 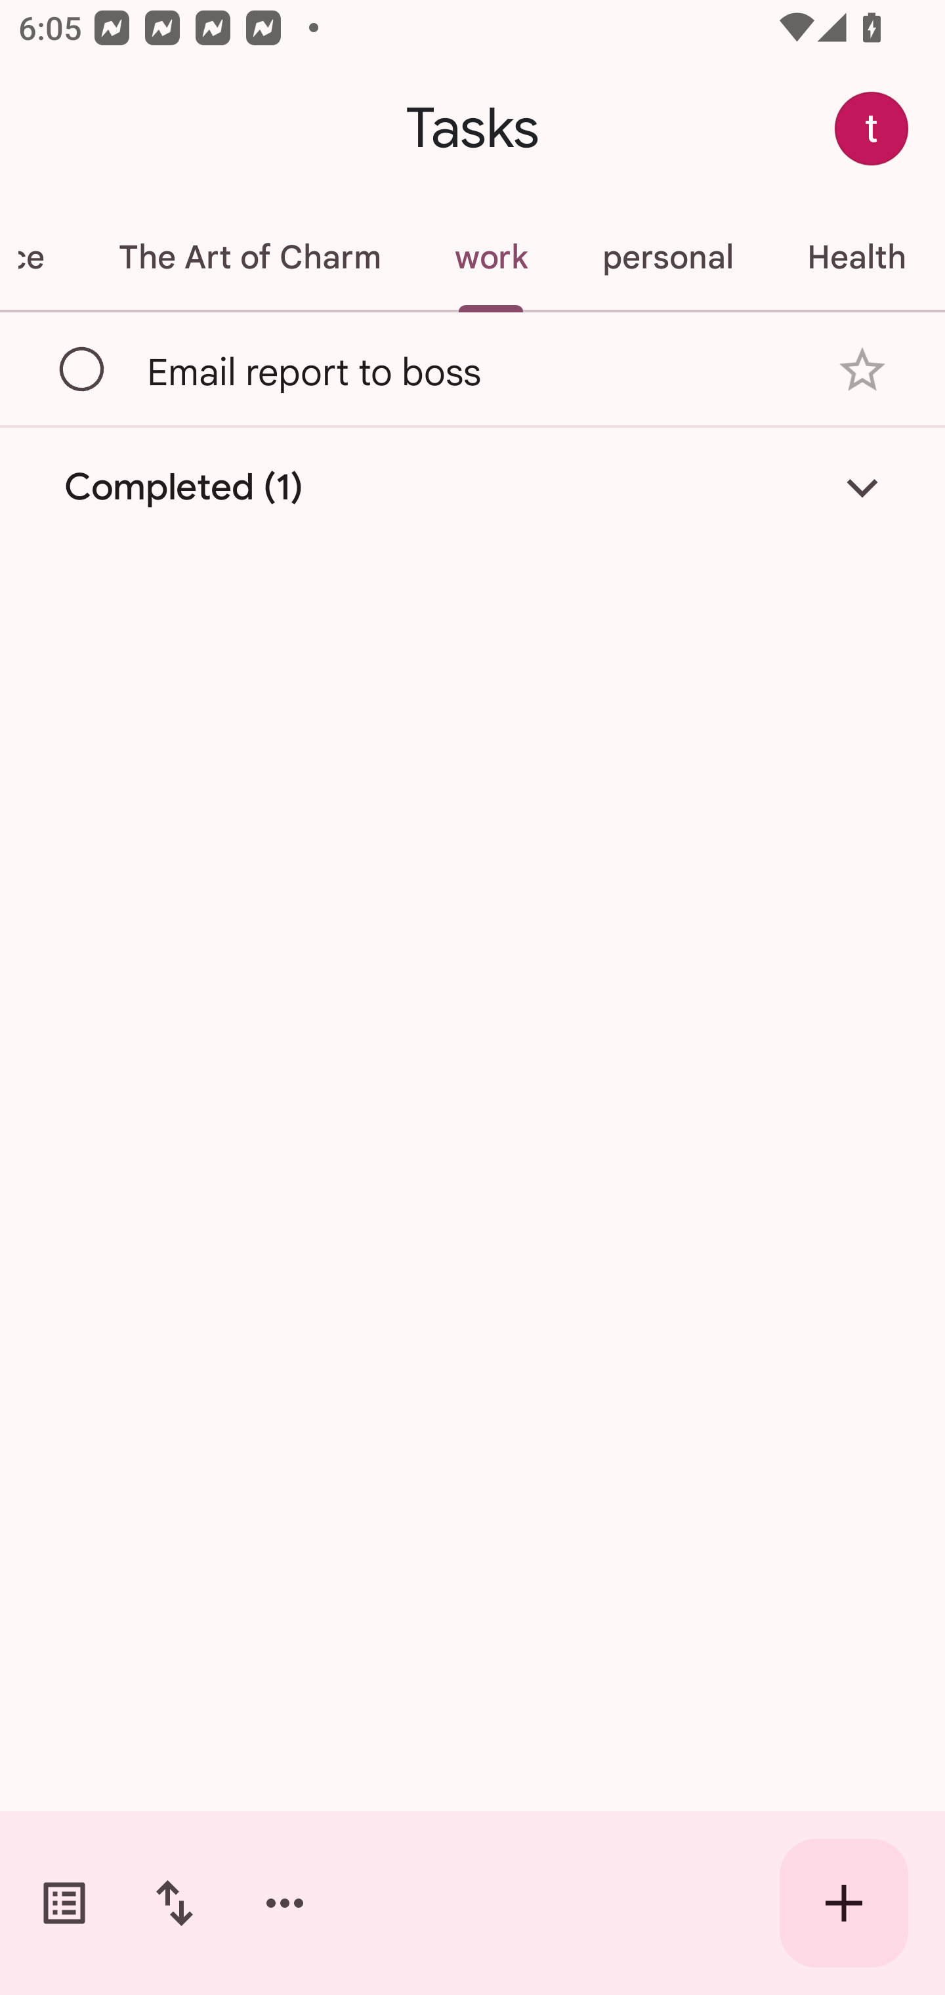 What do you see at coordinates (862, 370) in the screenshot?
I see `Add star` at bounding box center [862, 370].